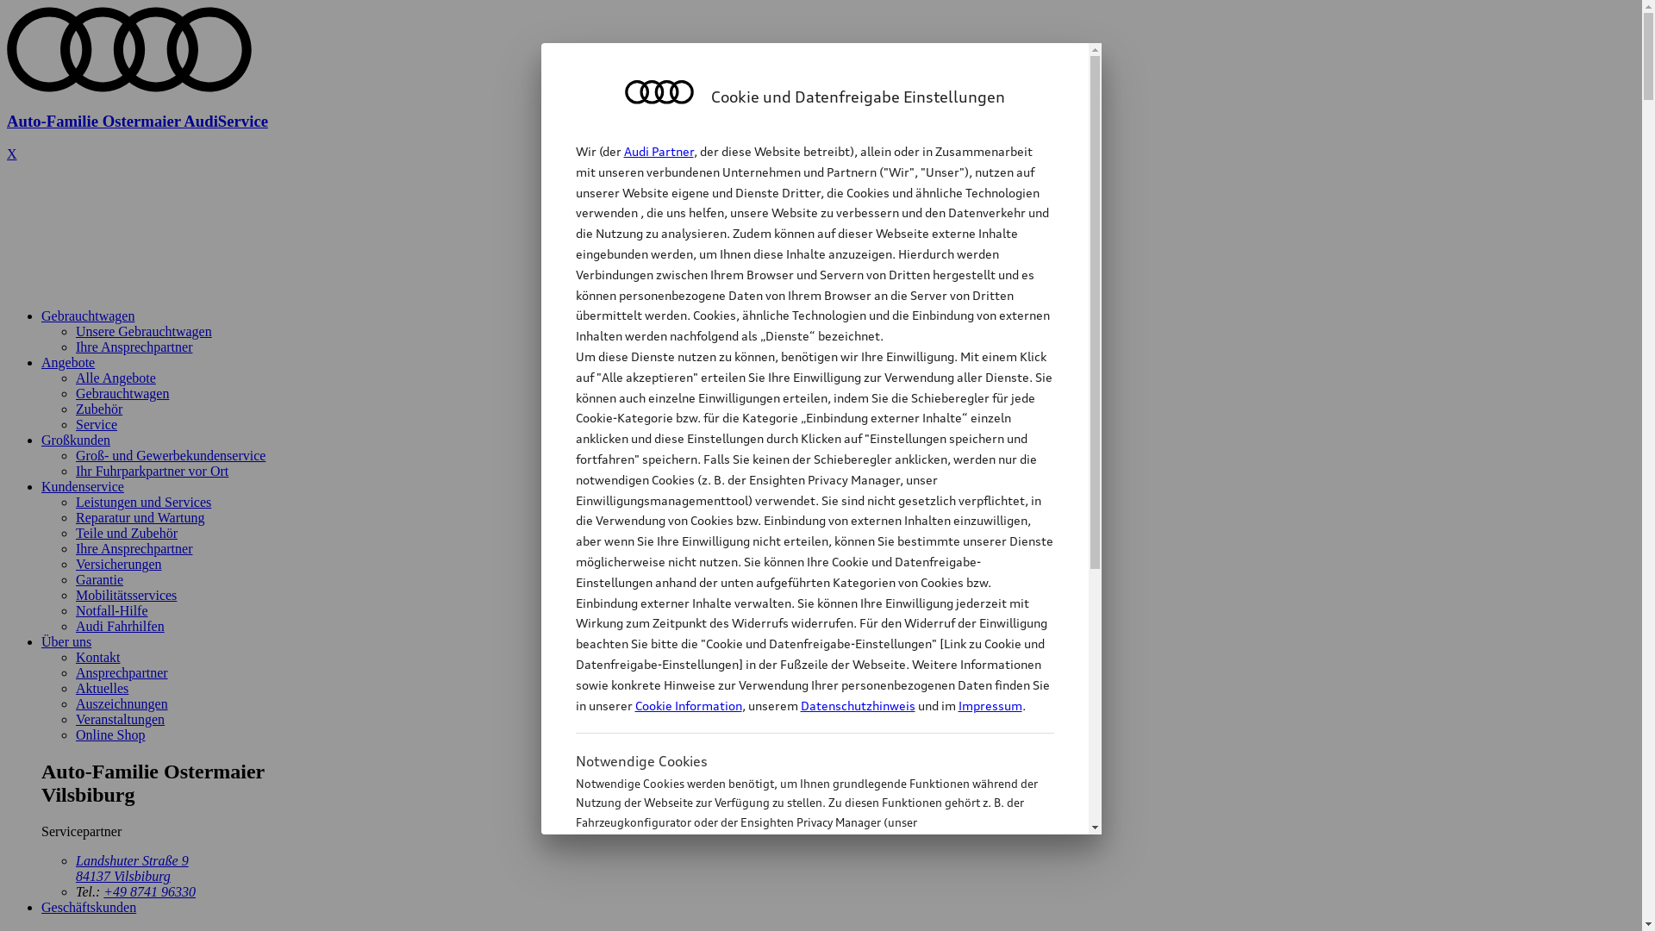 The width and height of the screenshot is (1655, 931). What do you see at coordinates (97, 424) in the screenshot?
I see `Service` at bounding box center [97, 424].